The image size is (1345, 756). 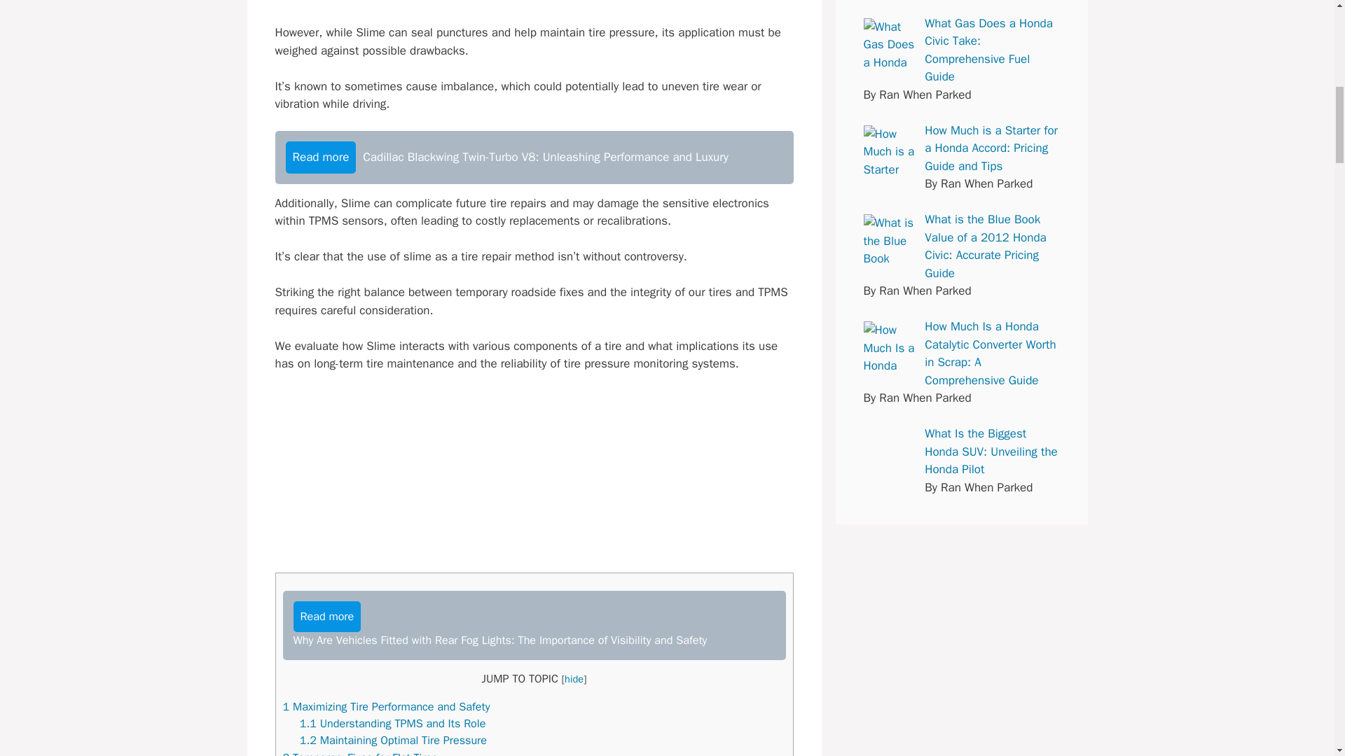 I want to click on 1.2 Maintaining Optimal Tire Pressure, so click(x=394, y=740).